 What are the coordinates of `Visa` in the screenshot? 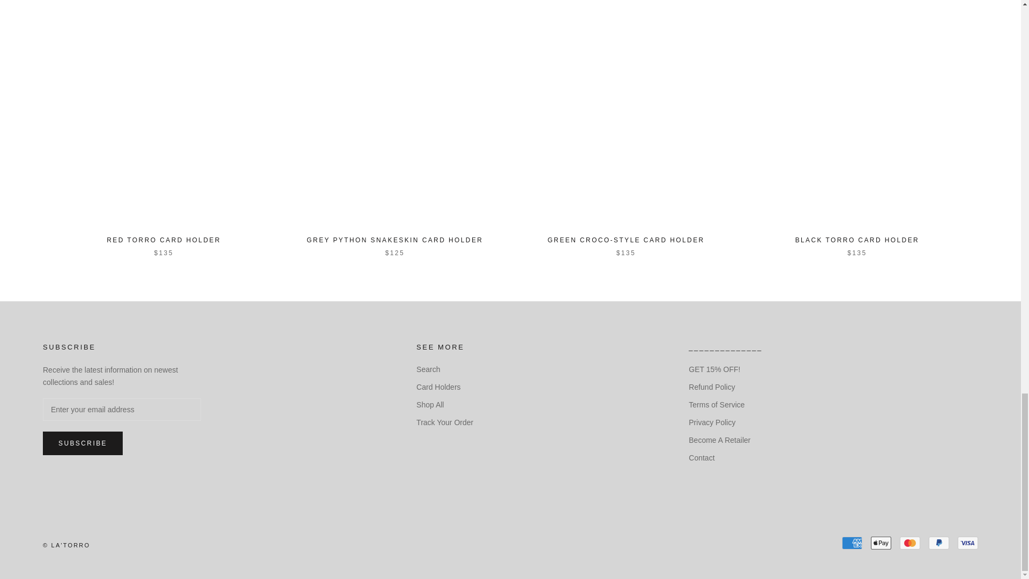 It's located at (968, 543).